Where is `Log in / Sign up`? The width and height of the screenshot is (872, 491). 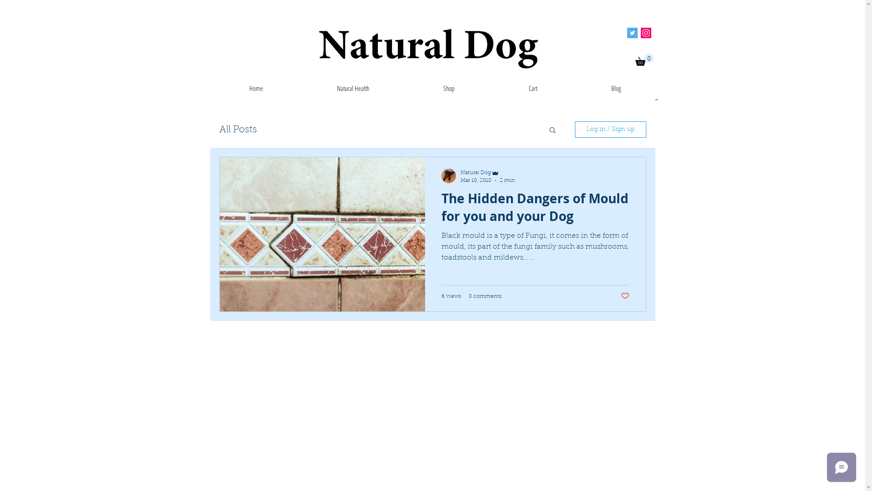 Log in / Sign up is located at coordinates (610, 130).